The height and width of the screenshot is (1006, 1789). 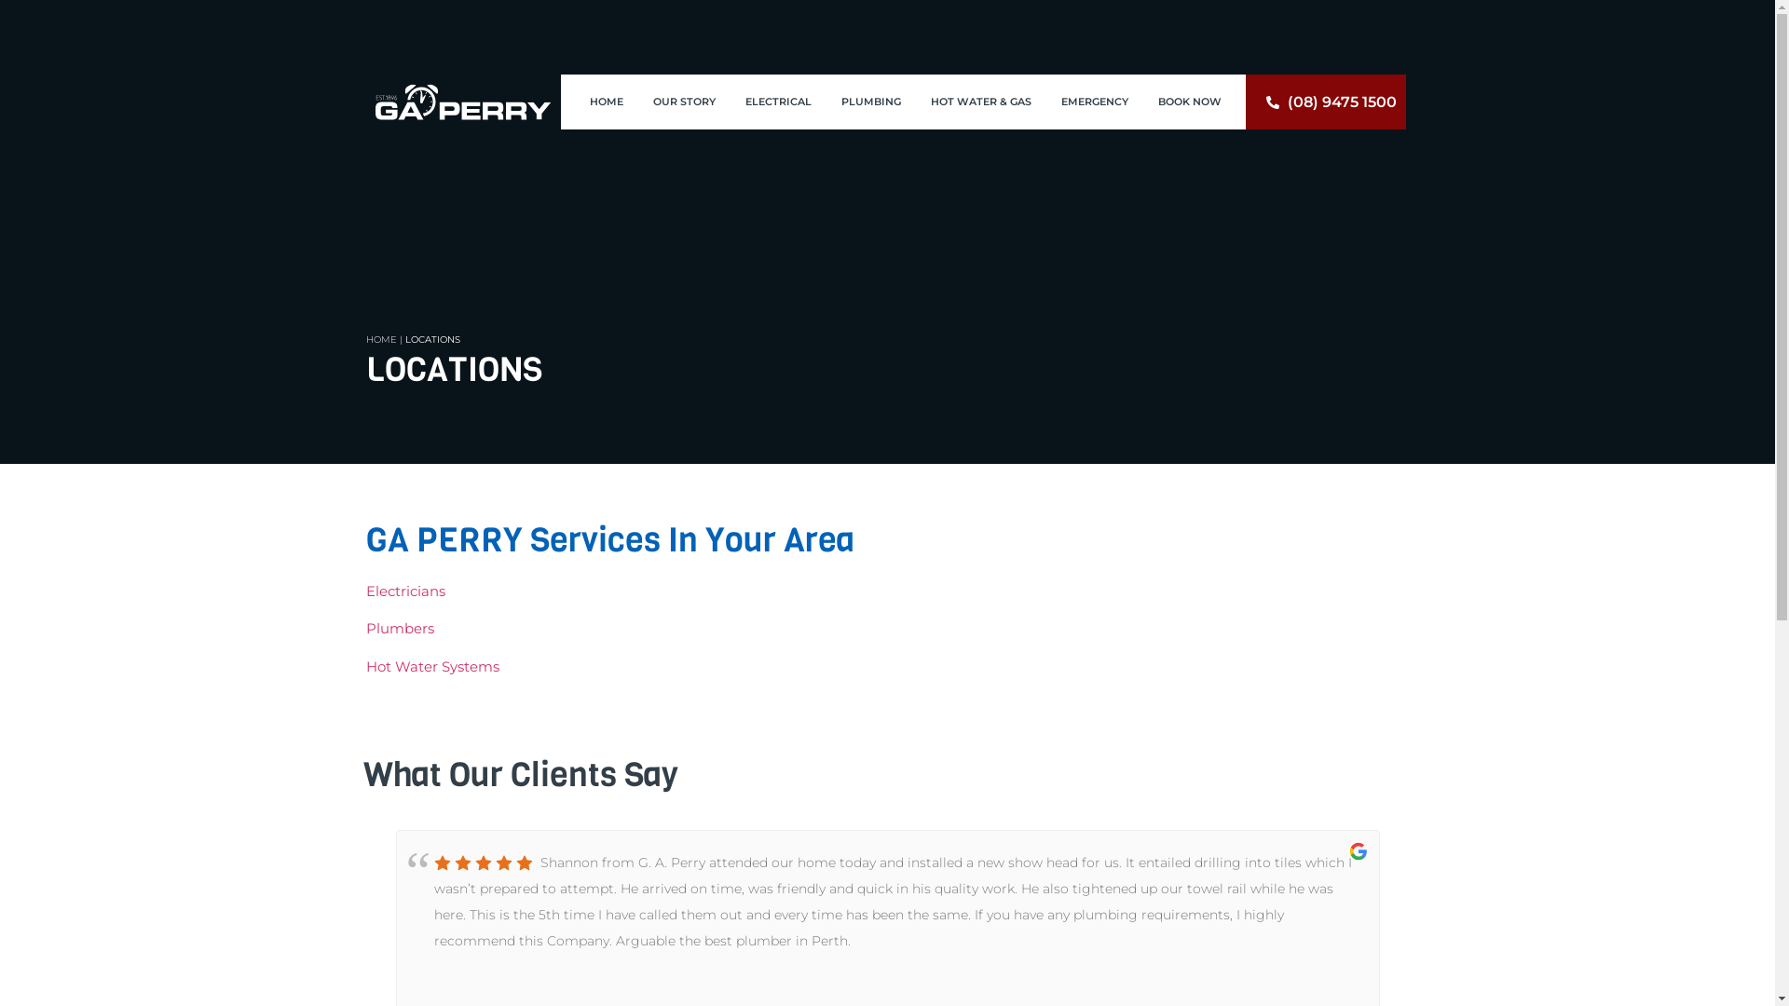 I want to click on PLUMBING, so click(x=871, y=102).